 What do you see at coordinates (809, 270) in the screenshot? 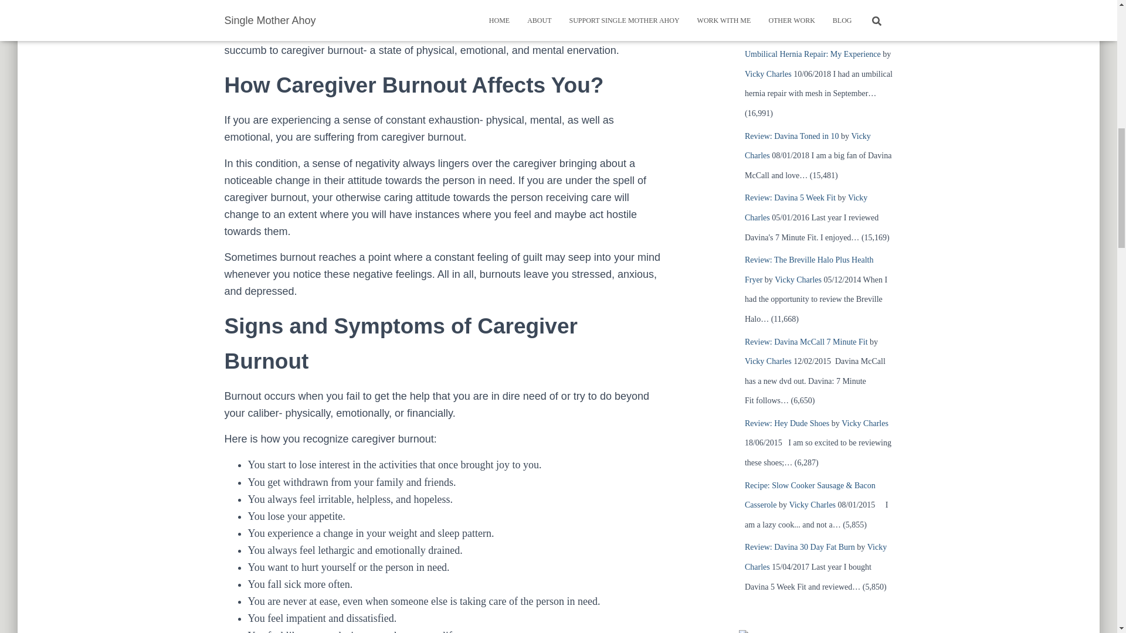
I see `Review: The Breville Halo Plus Health Fryer` at bounding box center [809, 270].